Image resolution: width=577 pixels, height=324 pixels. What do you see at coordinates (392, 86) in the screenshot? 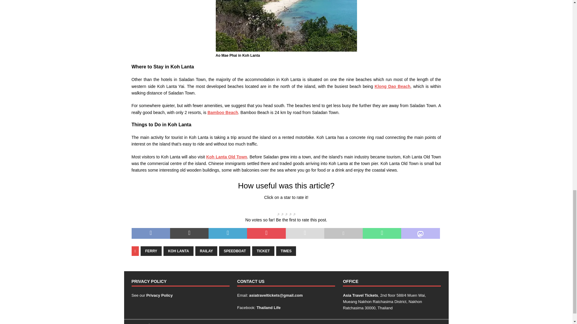
I see `Read more about Klong Dao Beach` at bounding box center [392, 86].